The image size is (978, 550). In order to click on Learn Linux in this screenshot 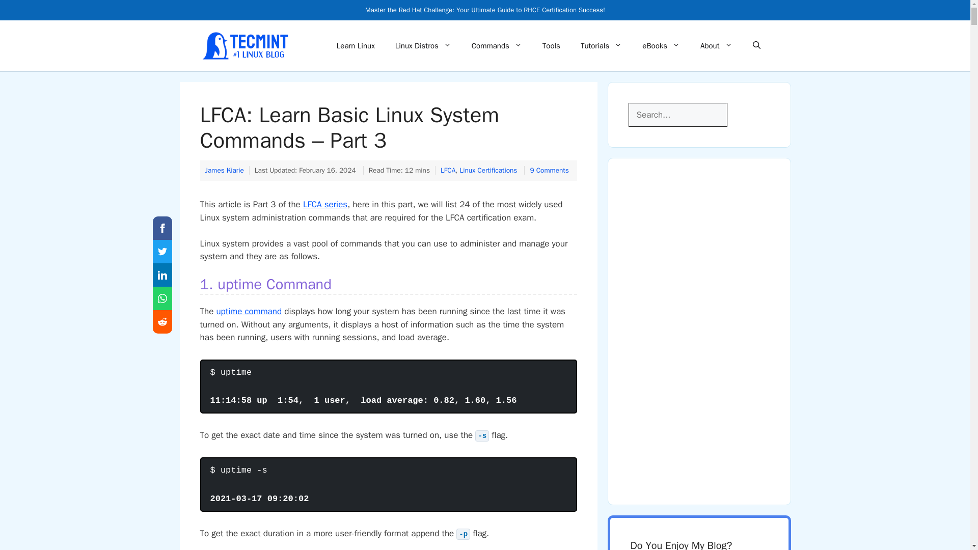, I will do `click(356, 46)`.